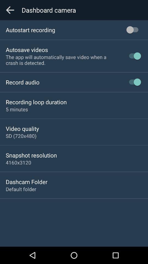  I want to click on tap the item above autostart recording icon, so click(10, 10).